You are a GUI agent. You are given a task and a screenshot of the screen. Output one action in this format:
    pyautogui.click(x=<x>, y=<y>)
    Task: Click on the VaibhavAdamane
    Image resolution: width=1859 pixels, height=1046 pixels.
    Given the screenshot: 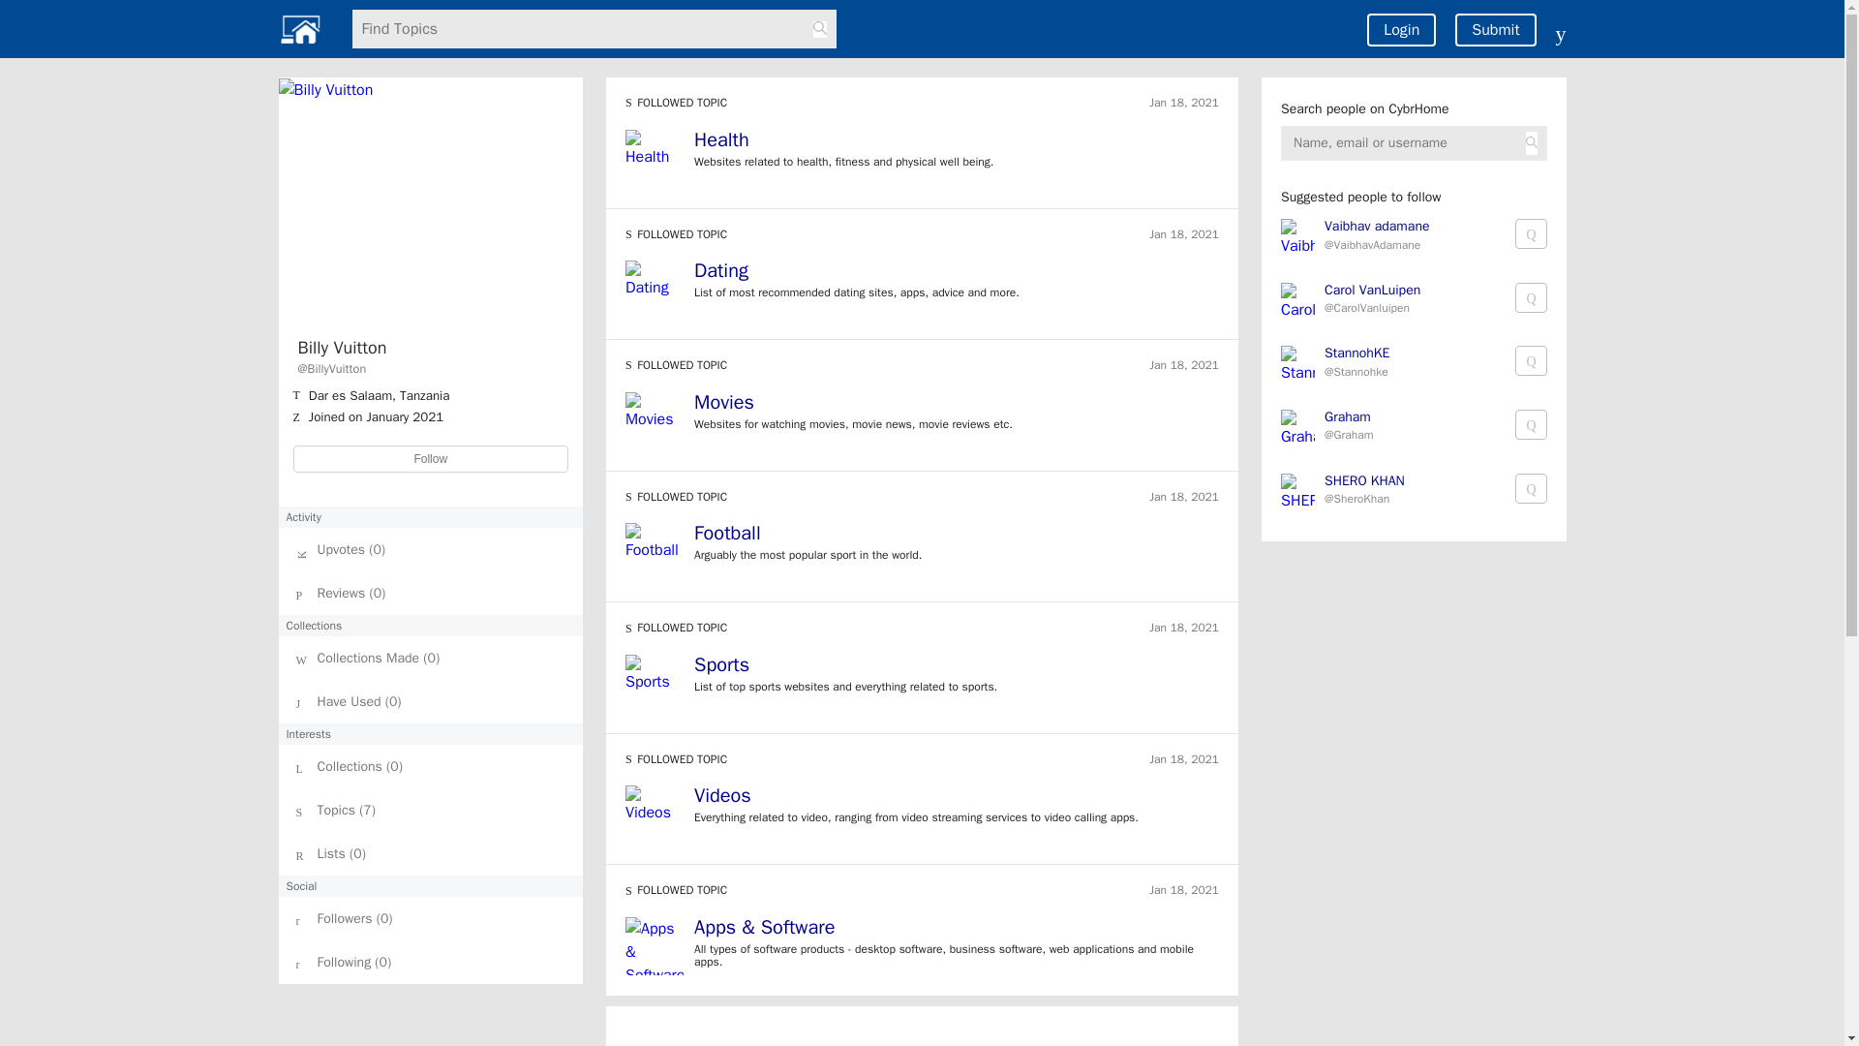 What is the action you would take?
    pyautogui.click(x=1377, y=248)
    